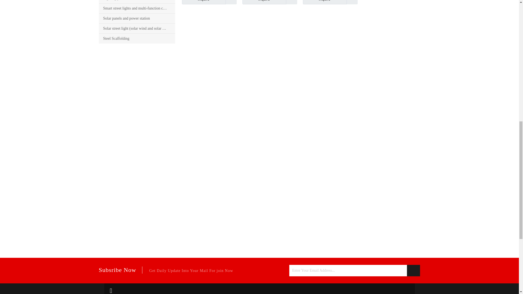 Image resolution: width=523 pixels, height=294 pixels. Describe the element at coordinates (137, 2) in the screenshot. I see `Lighting pole` at that location.